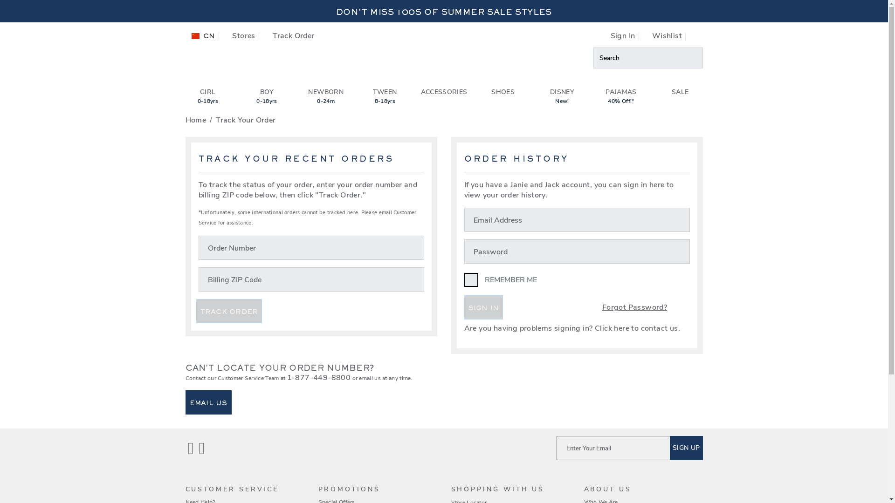 Image resolution: width=895 pixels, height=503 pixels. What do you see at coordinates (621, 307) in the screenshot?
I see `click to call us` at bounding box center [621, 307].